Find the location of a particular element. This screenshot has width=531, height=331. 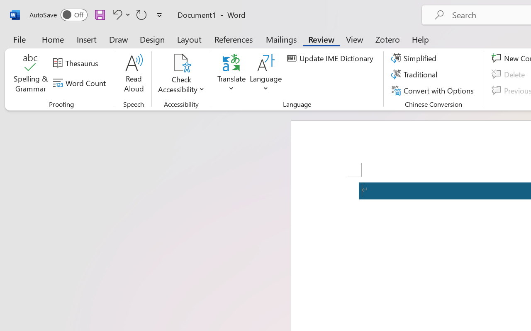

Traditional is located at coordinates (416, 74).